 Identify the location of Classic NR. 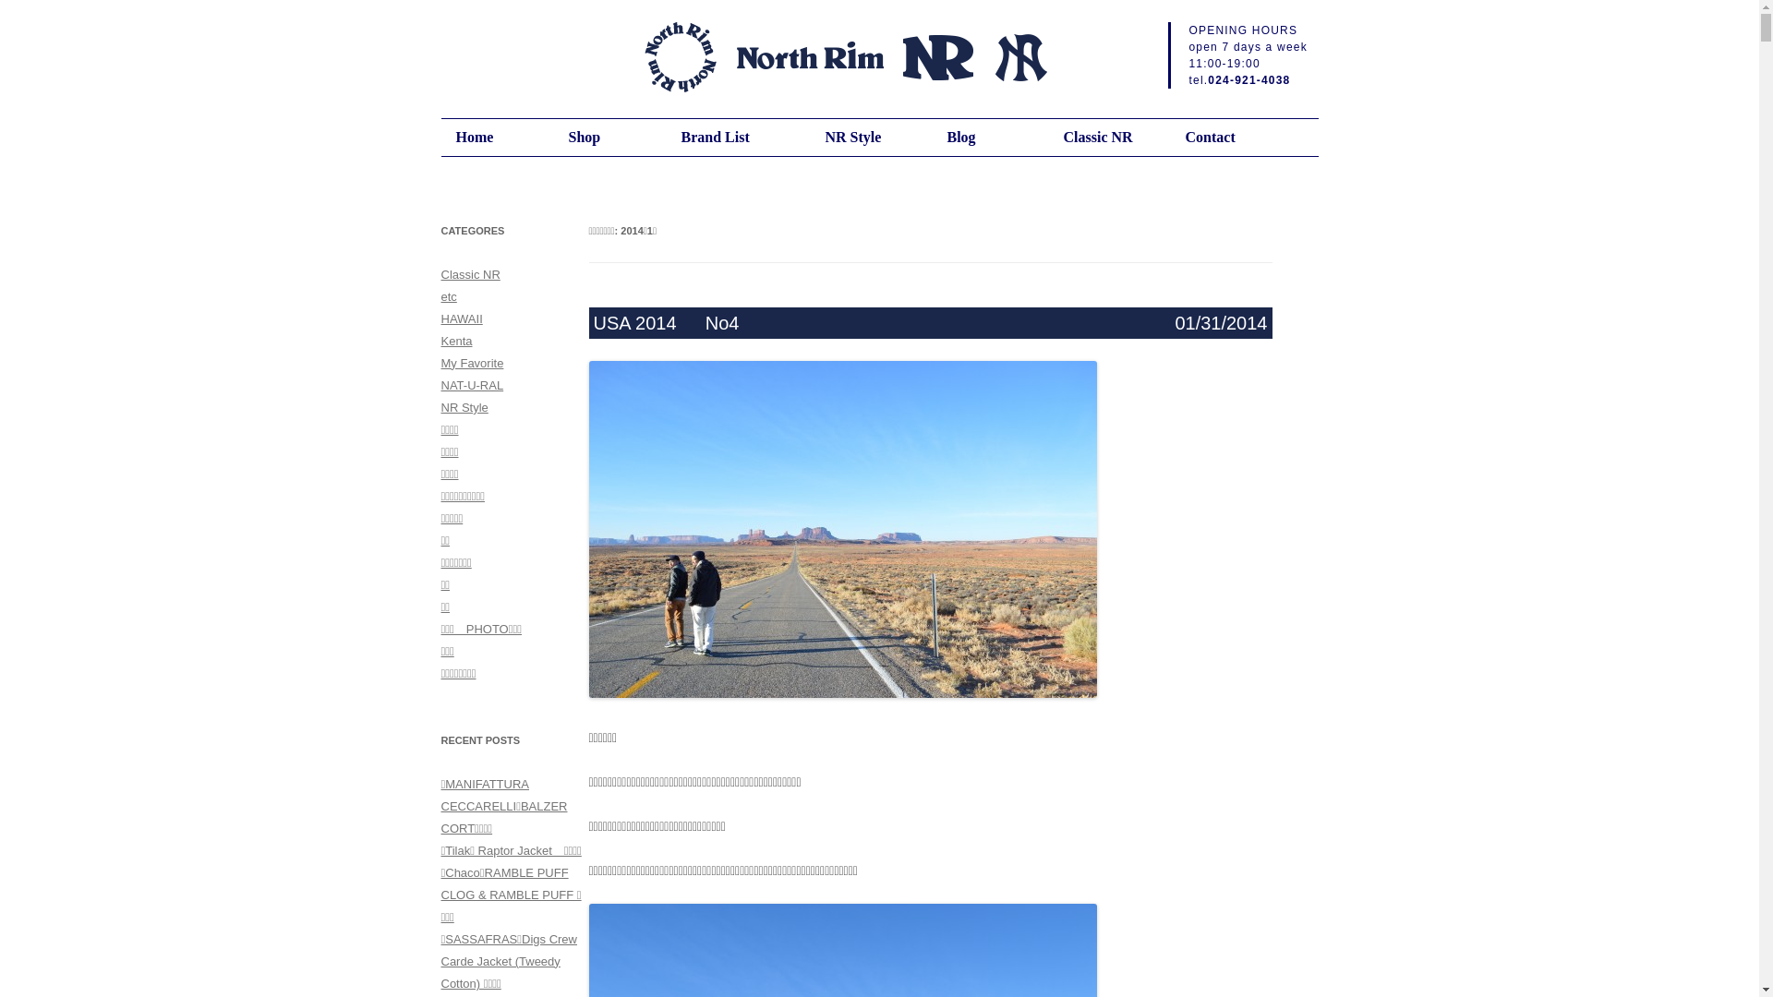
(1119, 138).